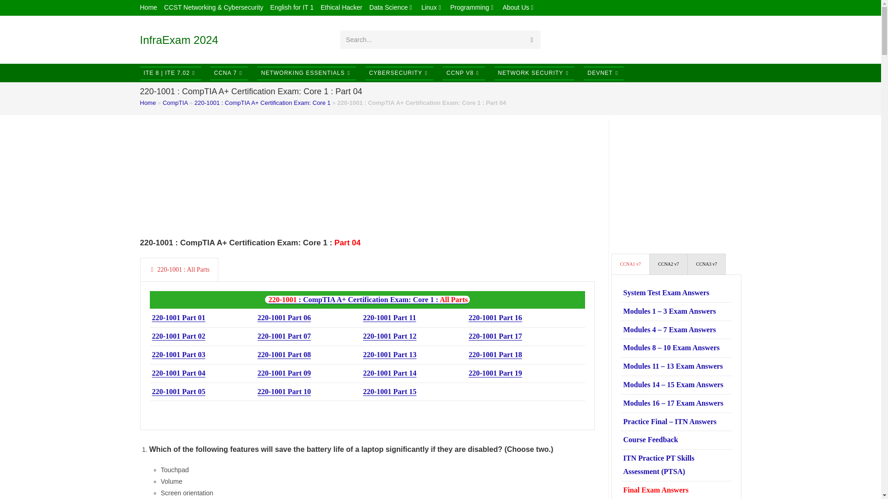  I want to click on Ethical Hacker, so click(341, 7).